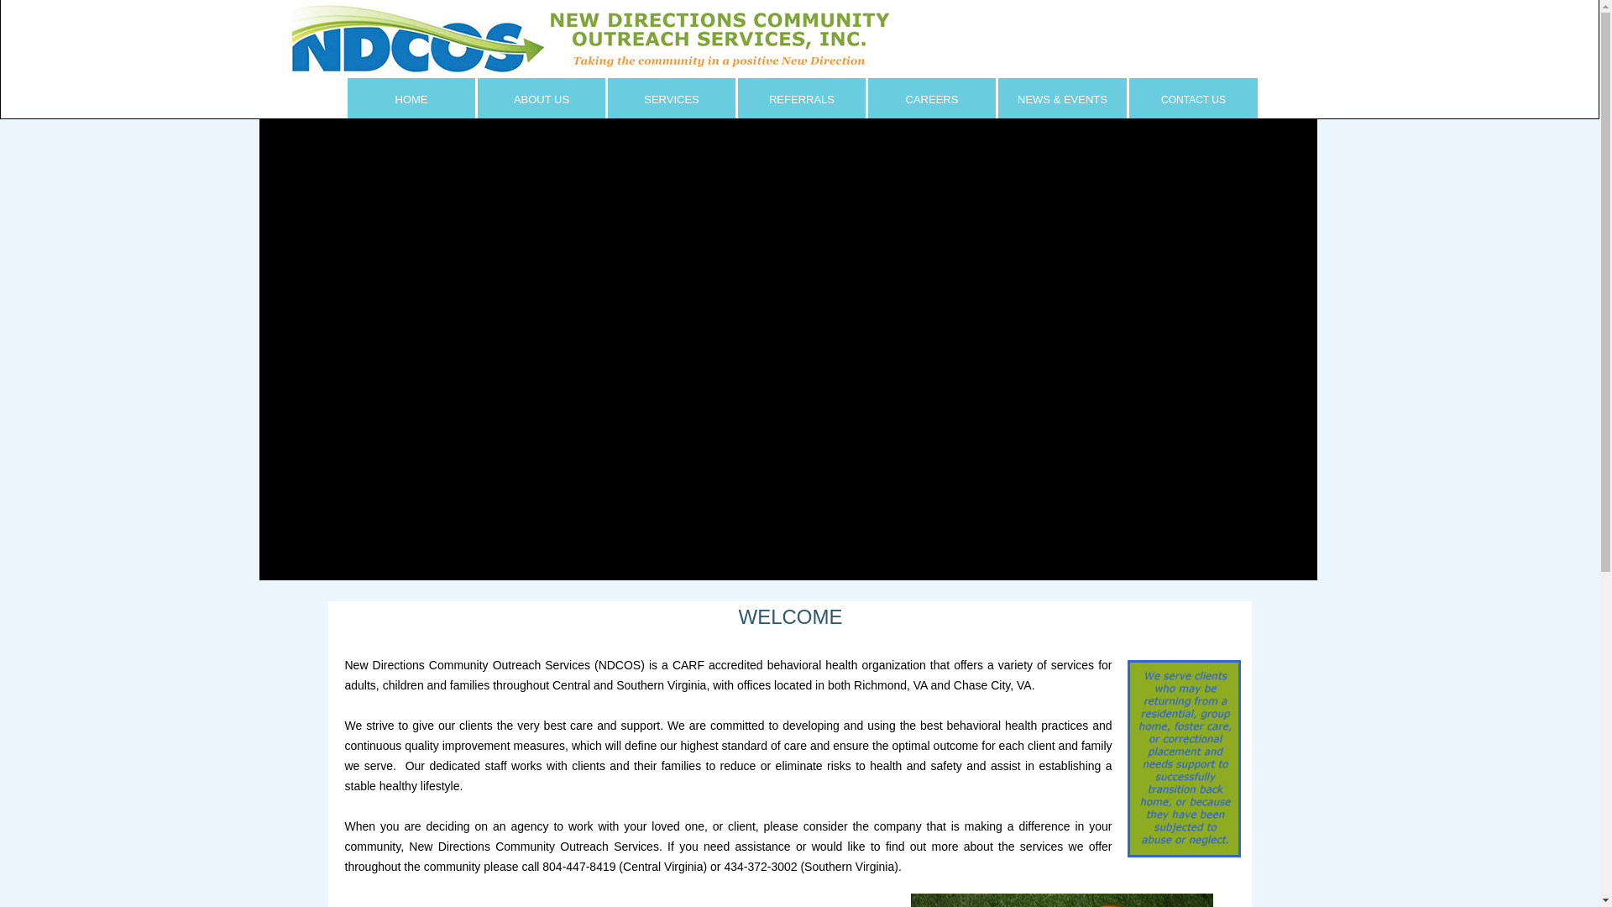  What do you see at coordinates (1194, 97) in the screenshot?
I see `CONTACT US` at bounding box center [1194, 97].